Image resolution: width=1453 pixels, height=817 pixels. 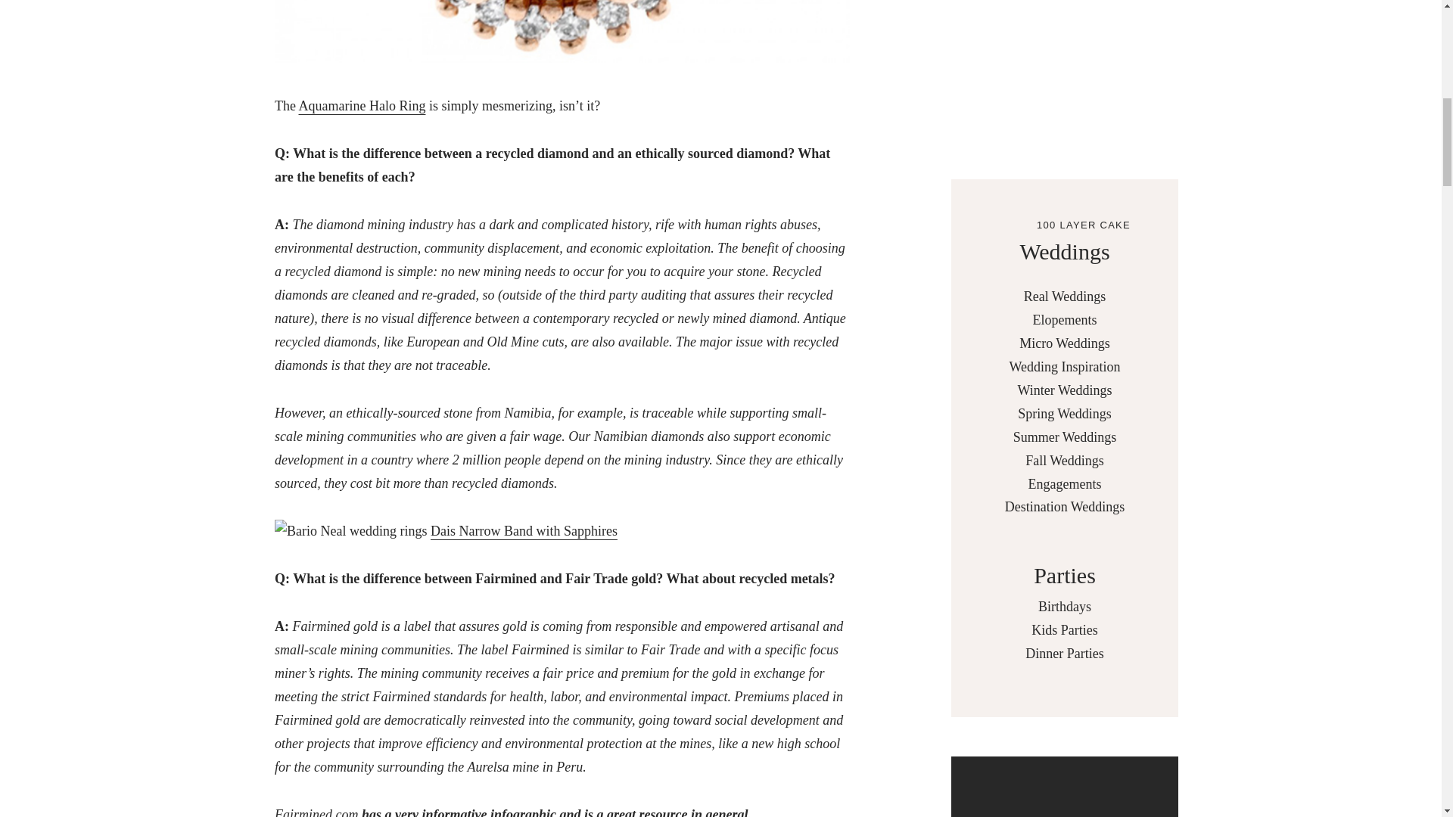 What do you see at coordinates (362, 106) in the screenshot?
I see `Aquamarine Halo Ring` at bounding box center [362, 106].